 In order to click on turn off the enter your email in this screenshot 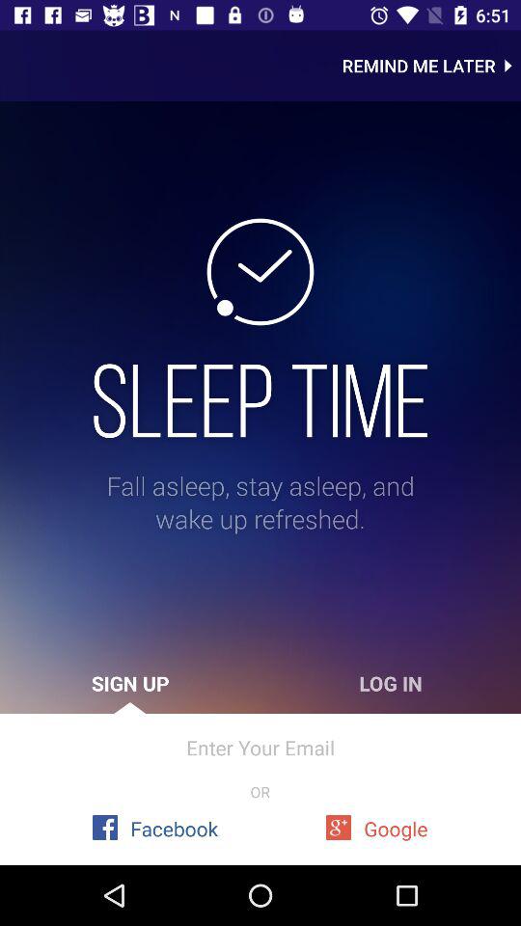, I will do `click(260, 747)`.